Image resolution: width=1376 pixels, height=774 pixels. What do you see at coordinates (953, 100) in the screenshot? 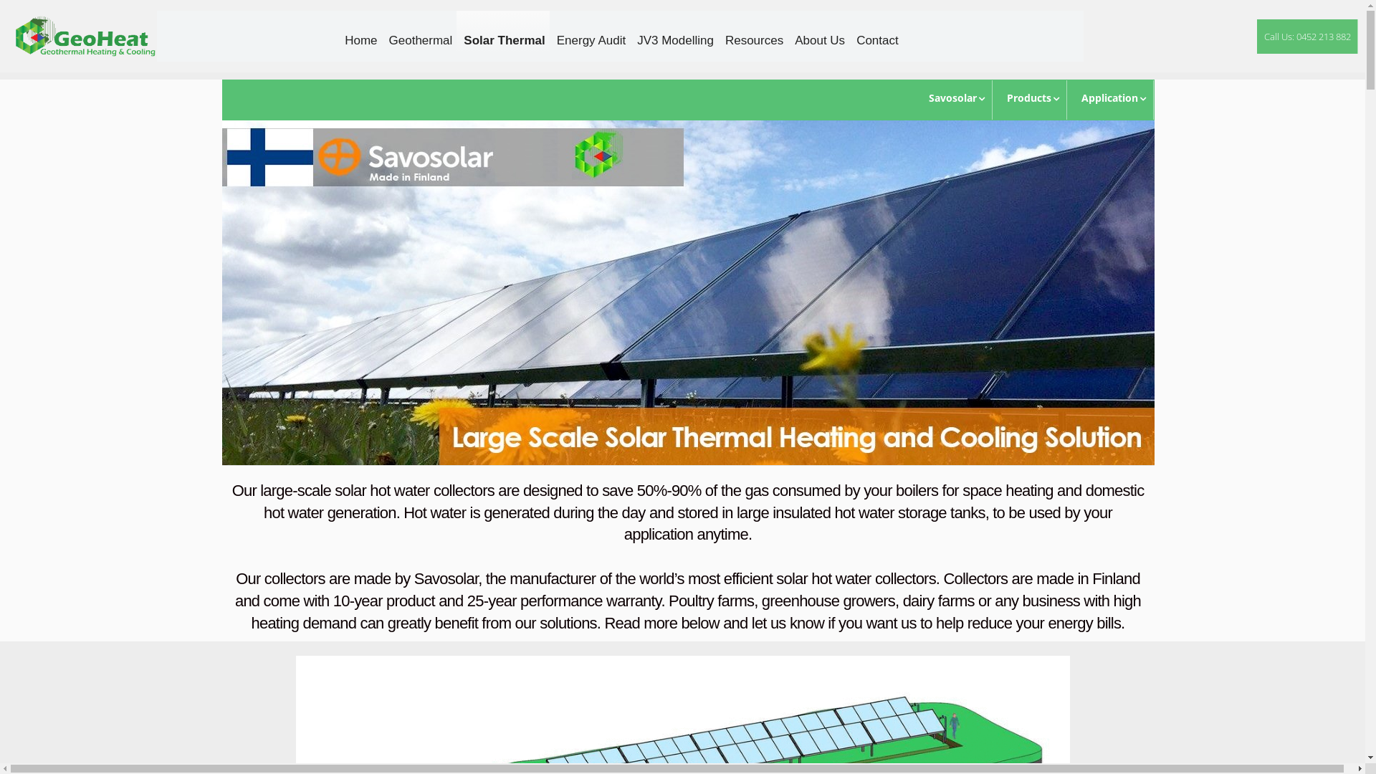
I see `Savosolar` at bounding box center [953, 100].